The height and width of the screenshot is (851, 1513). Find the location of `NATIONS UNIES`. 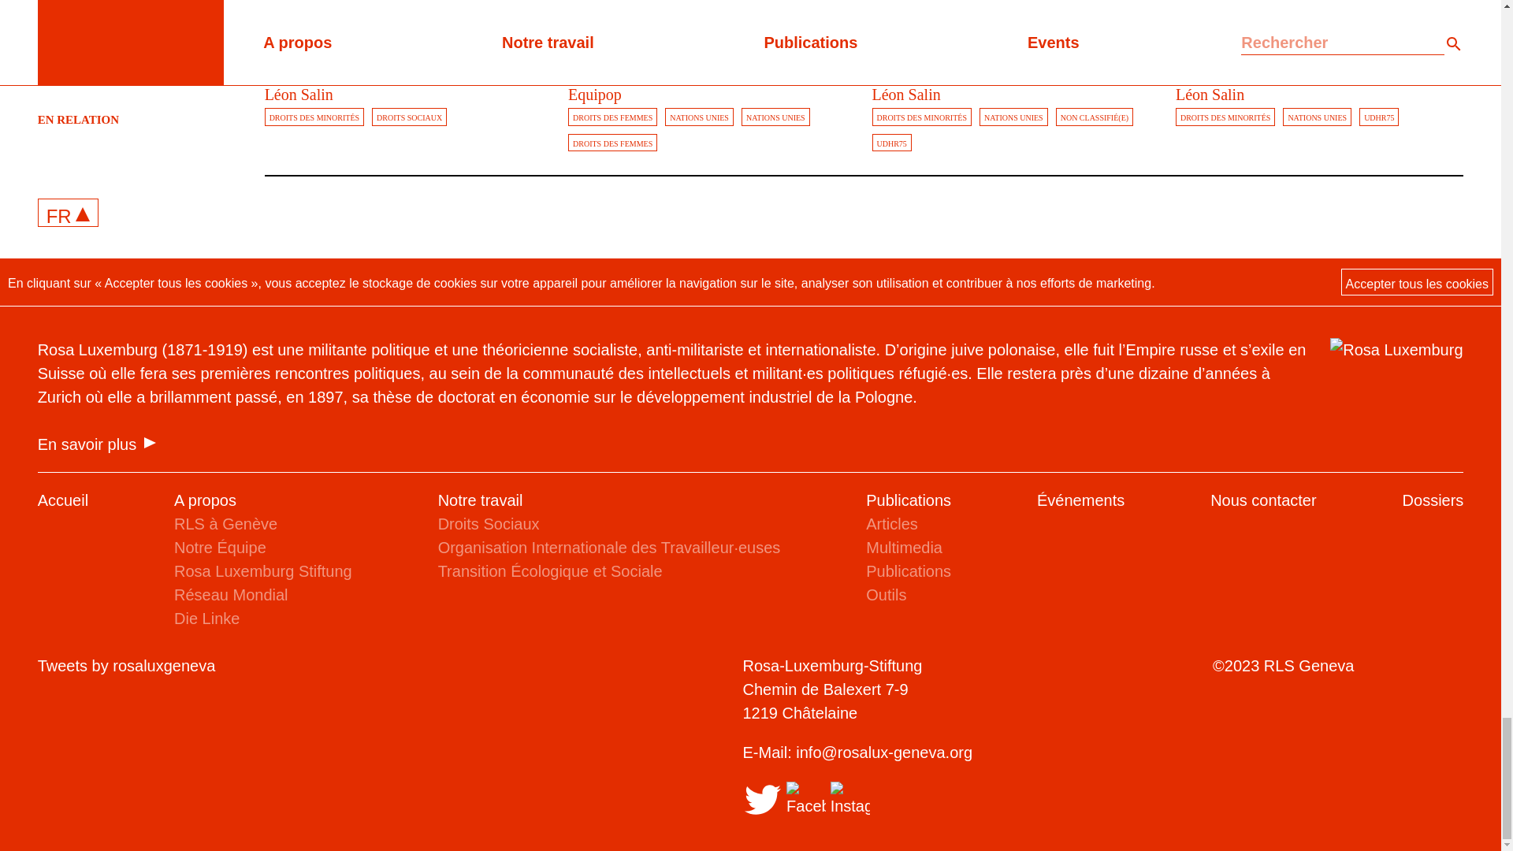

NATIONS UNIES is located at coordinates (700, 117).